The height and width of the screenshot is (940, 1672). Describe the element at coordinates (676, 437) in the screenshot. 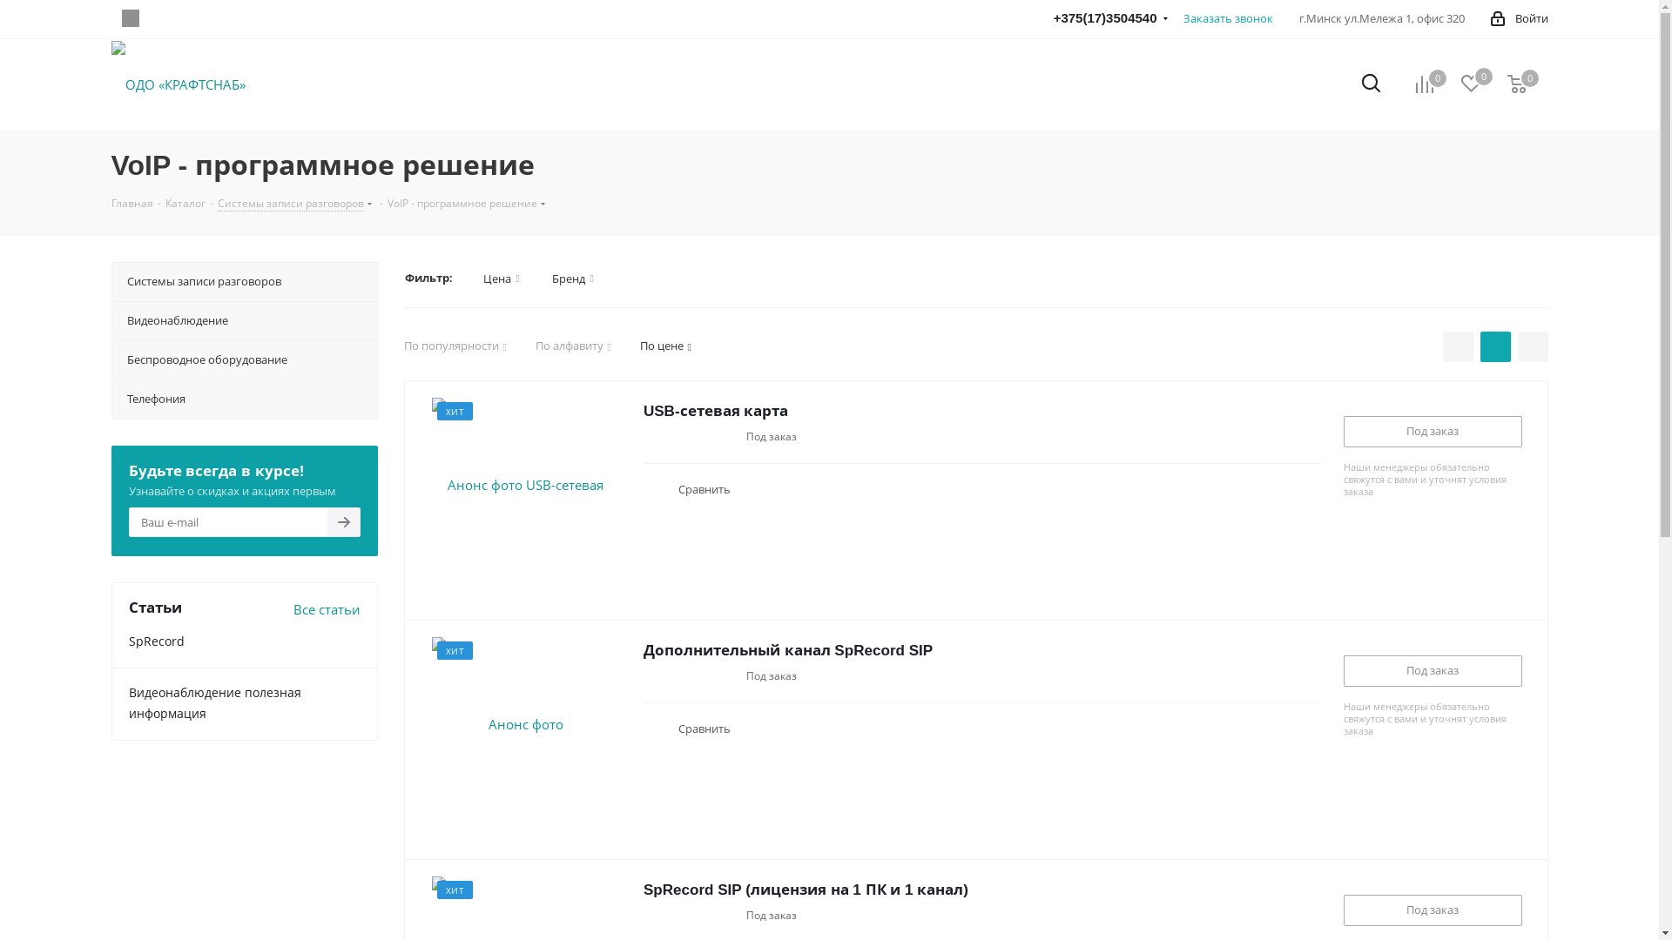

I see `3` at that location.